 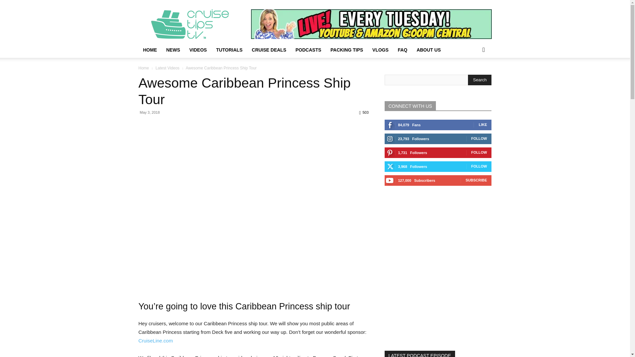 What do you see at coordinates (402, 50) in the screenshot?
I see `FAQ` at bounding box center [402, 50].